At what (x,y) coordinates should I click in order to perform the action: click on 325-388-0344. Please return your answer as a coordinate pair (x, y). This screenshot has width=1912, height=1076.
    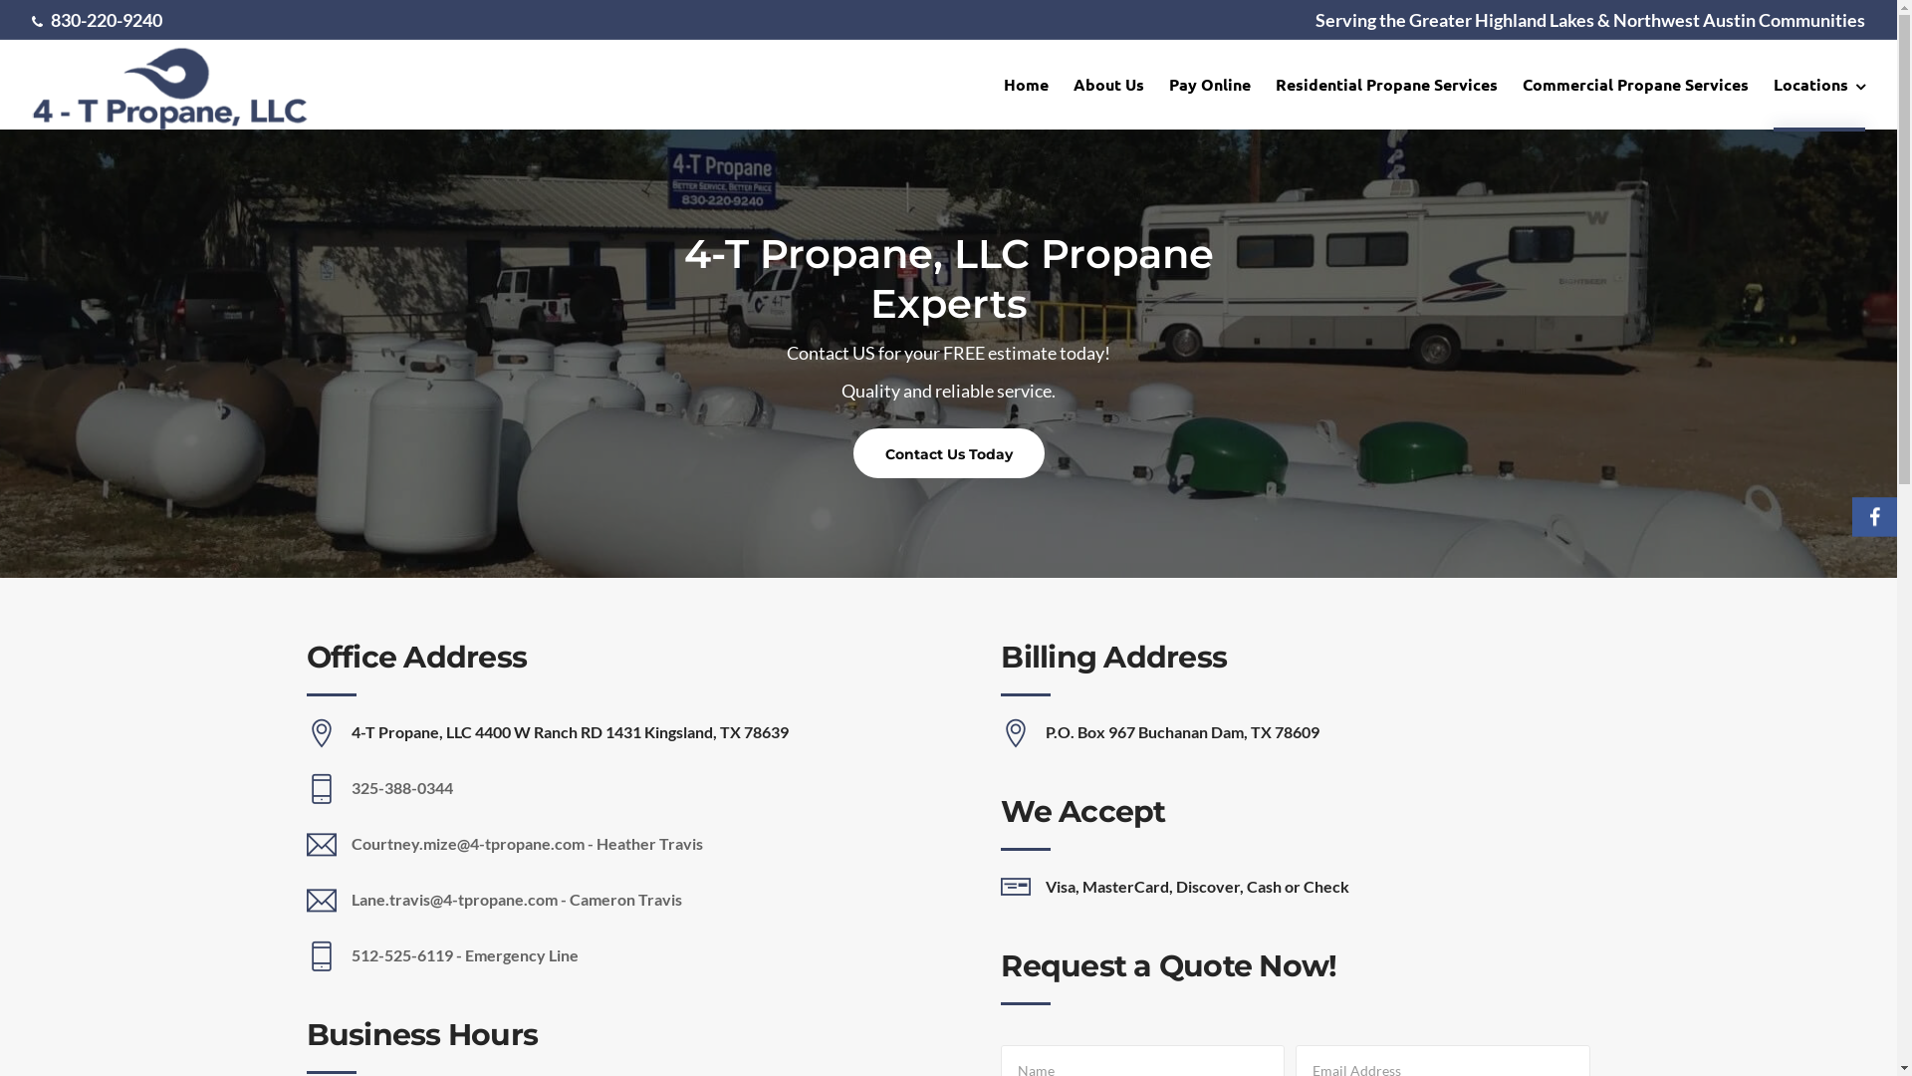
    Looking at the image, I should click on (401, 787).